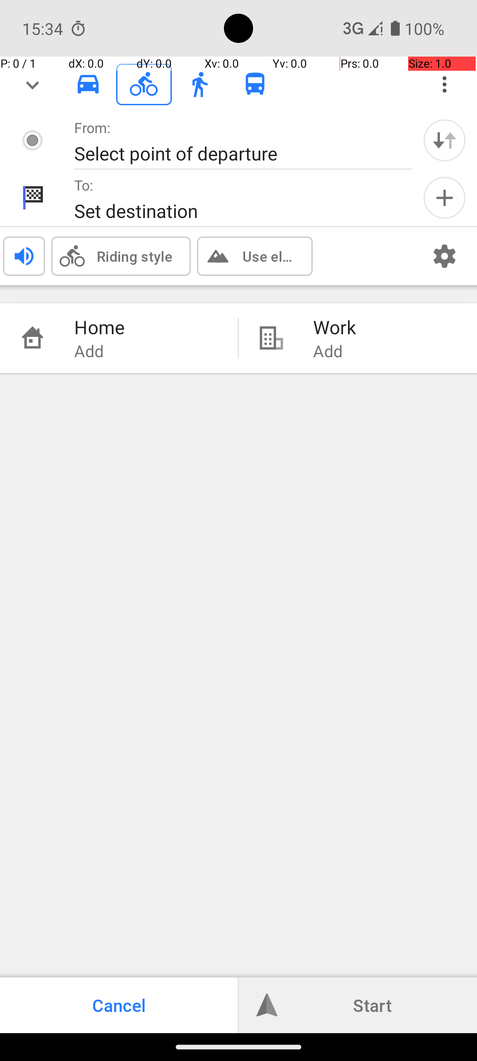 The image size is (477, 1061). What do you see at coordinates (444, 198) in the screenshot?
I see `Add` at bounding box center [444, 198].